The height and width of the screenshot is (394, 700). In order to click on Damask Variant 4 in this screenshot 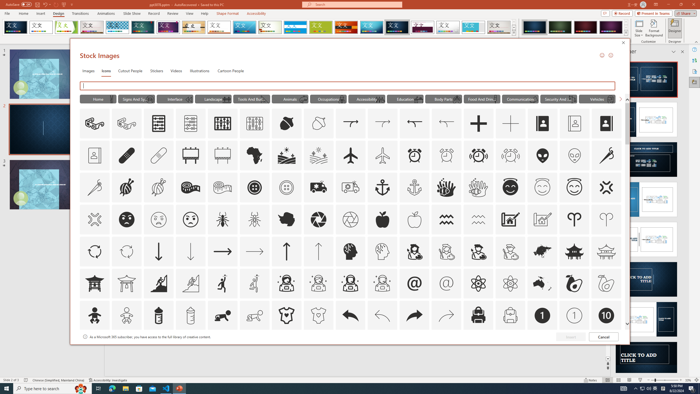, I will do `click(611, 27)`.